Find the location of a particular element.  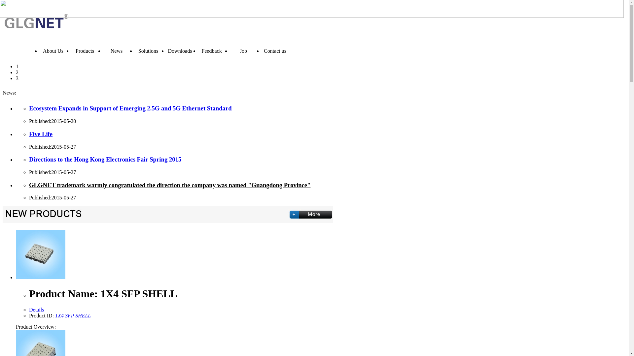

1X4 SFP SHELL is located at coordinates (73, 316).